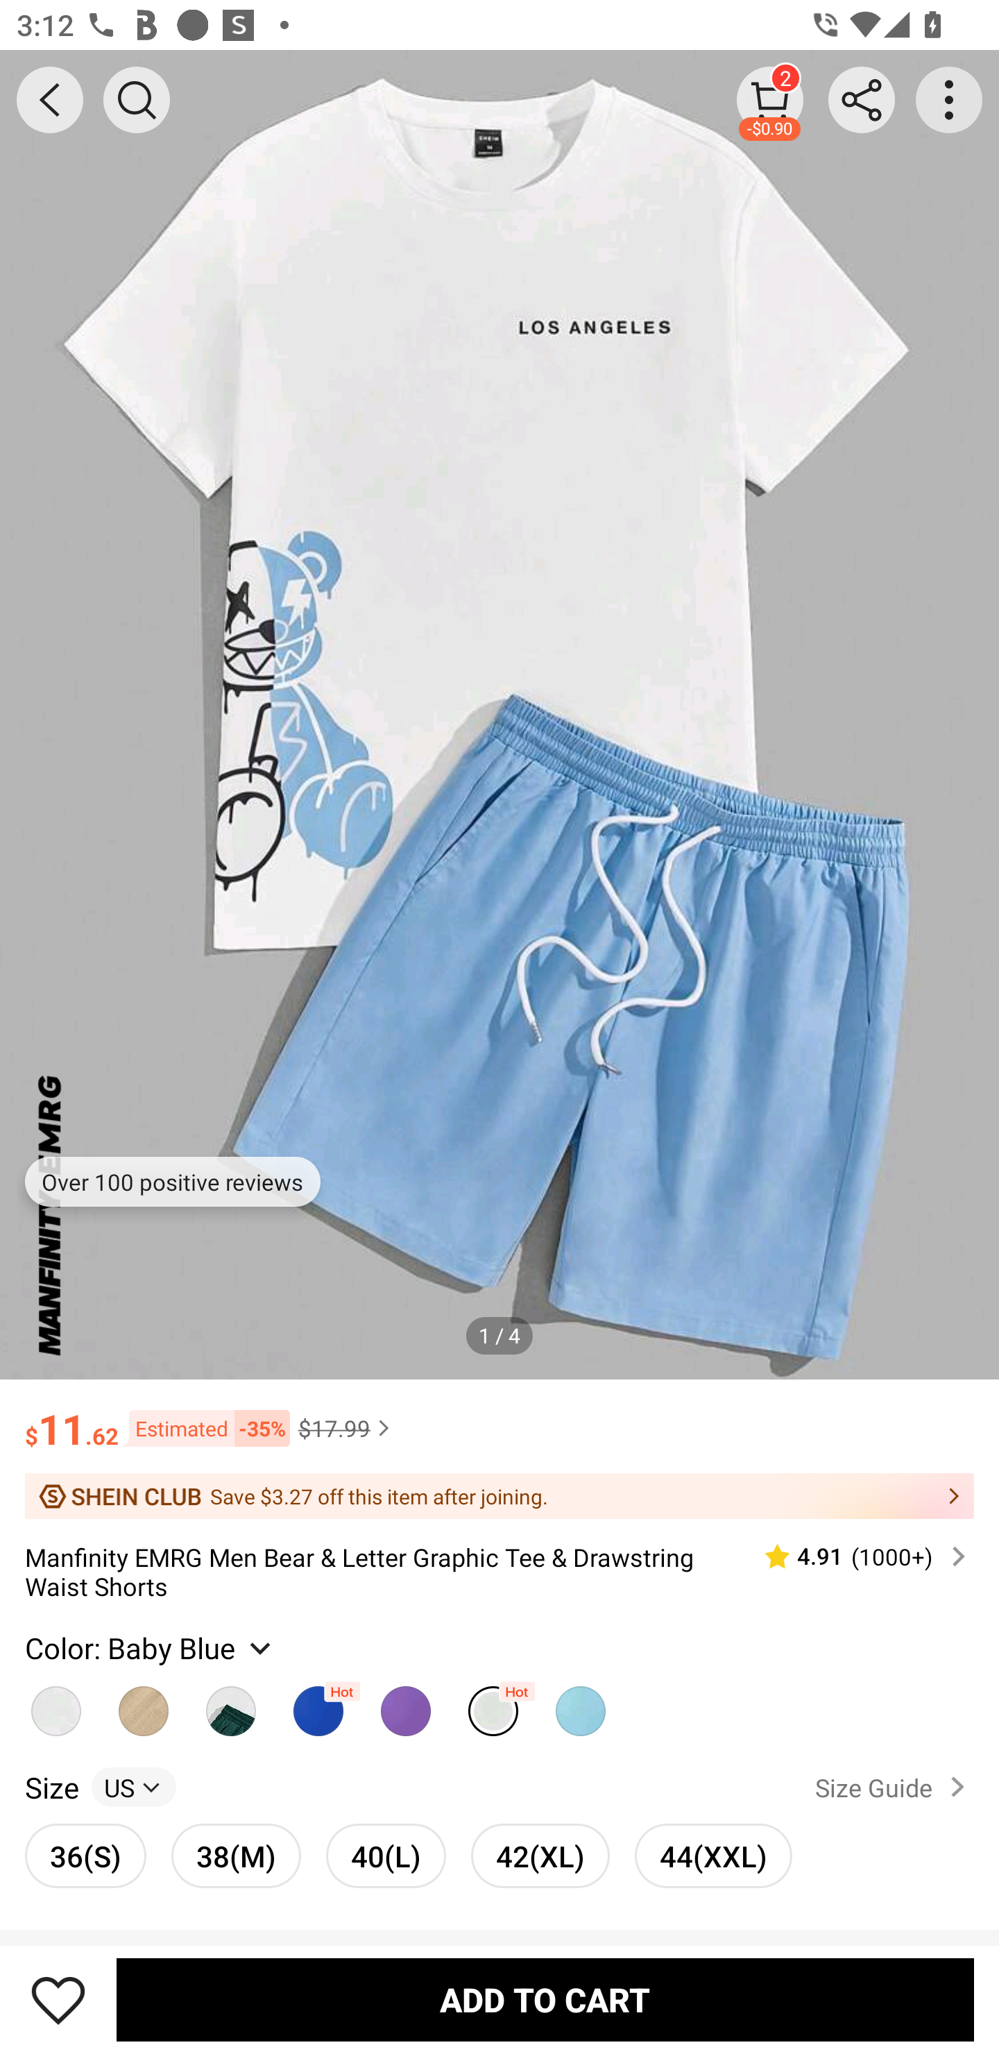  I want to click on 4.91 (1000‎+), so click(855, 1557).